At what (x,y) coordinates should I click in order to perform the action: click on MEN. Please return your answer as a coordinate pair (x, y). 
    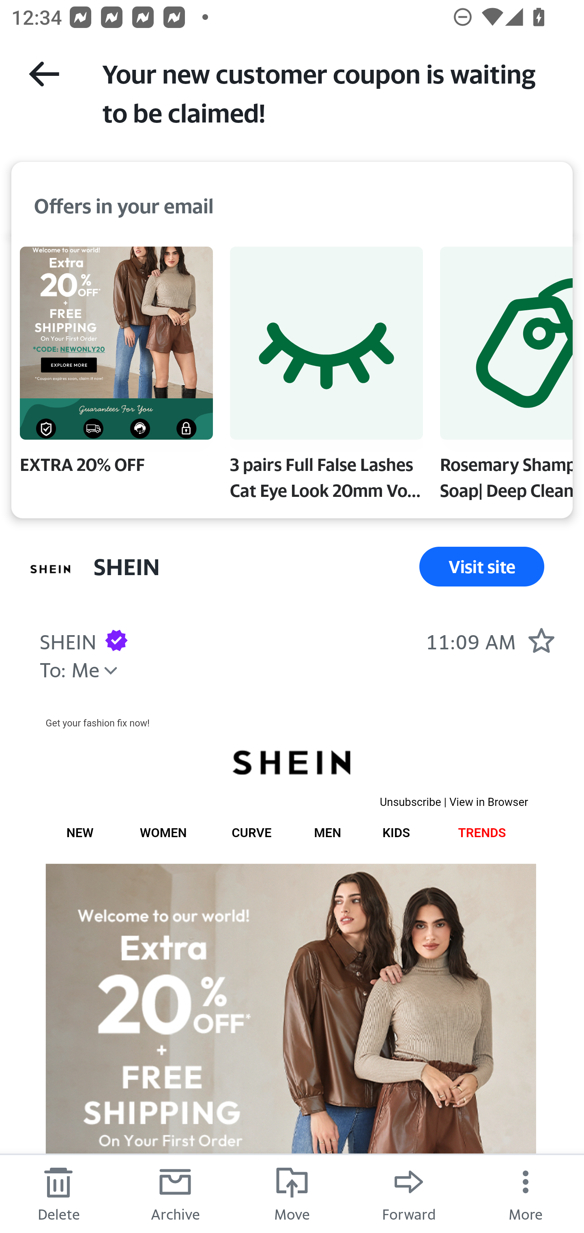
    Looking at the image, I should click on (327, 833).